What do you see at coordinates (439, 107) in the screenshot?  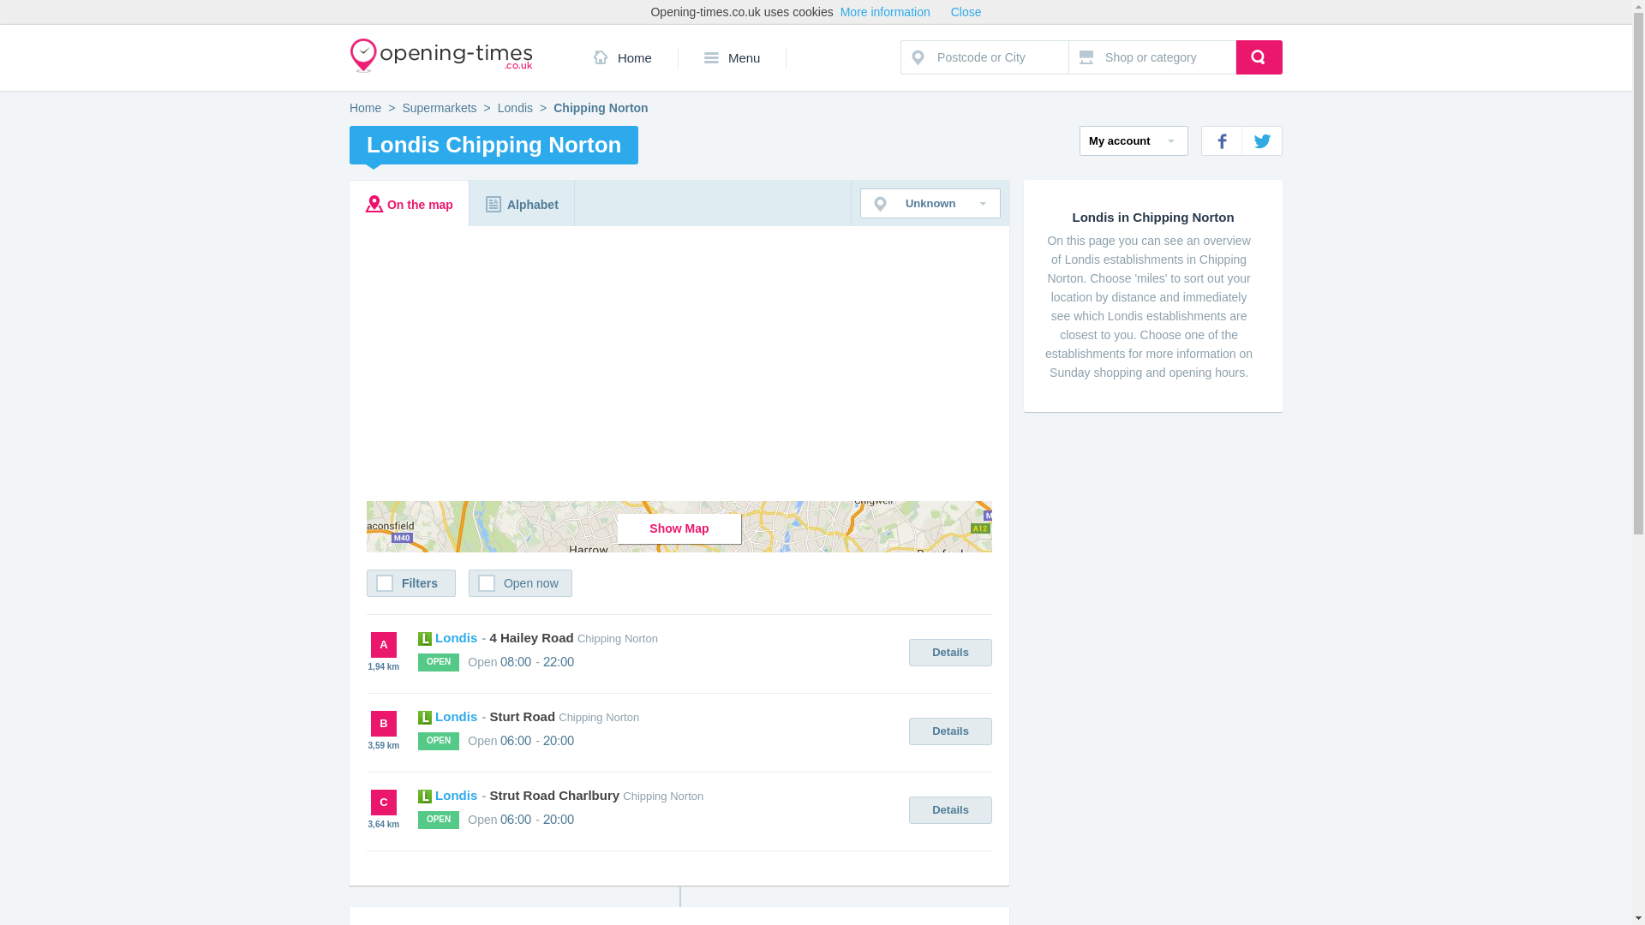 I see `Supermarkets` at bounding box center [439, 107].